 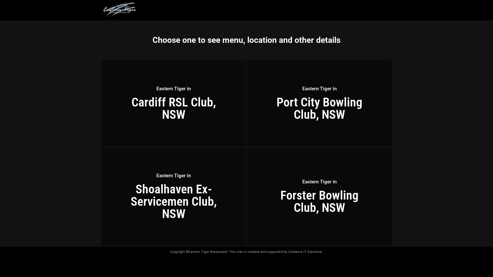 I want to click on Port City Bowling Club, NSW, so click(x=319, y=108).